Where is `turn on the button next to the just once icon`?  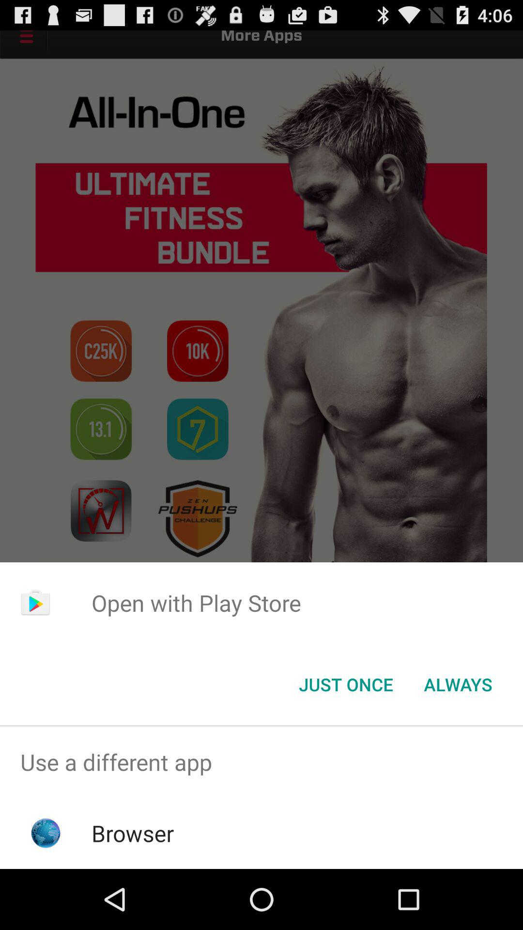 turn on the button next to the just once icon is located at coordinates (458, 684).